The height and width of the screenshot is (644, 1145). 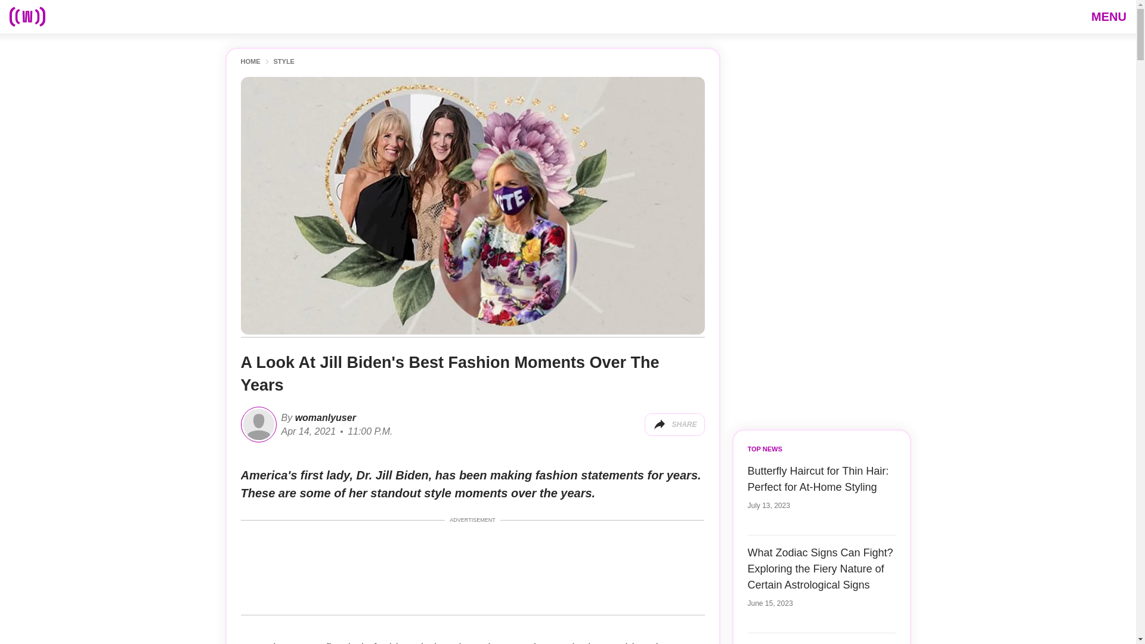 What do you see at coordinates (674, 425) in the screenshot?
I see `SHARE` at bounding box center [674, 425].